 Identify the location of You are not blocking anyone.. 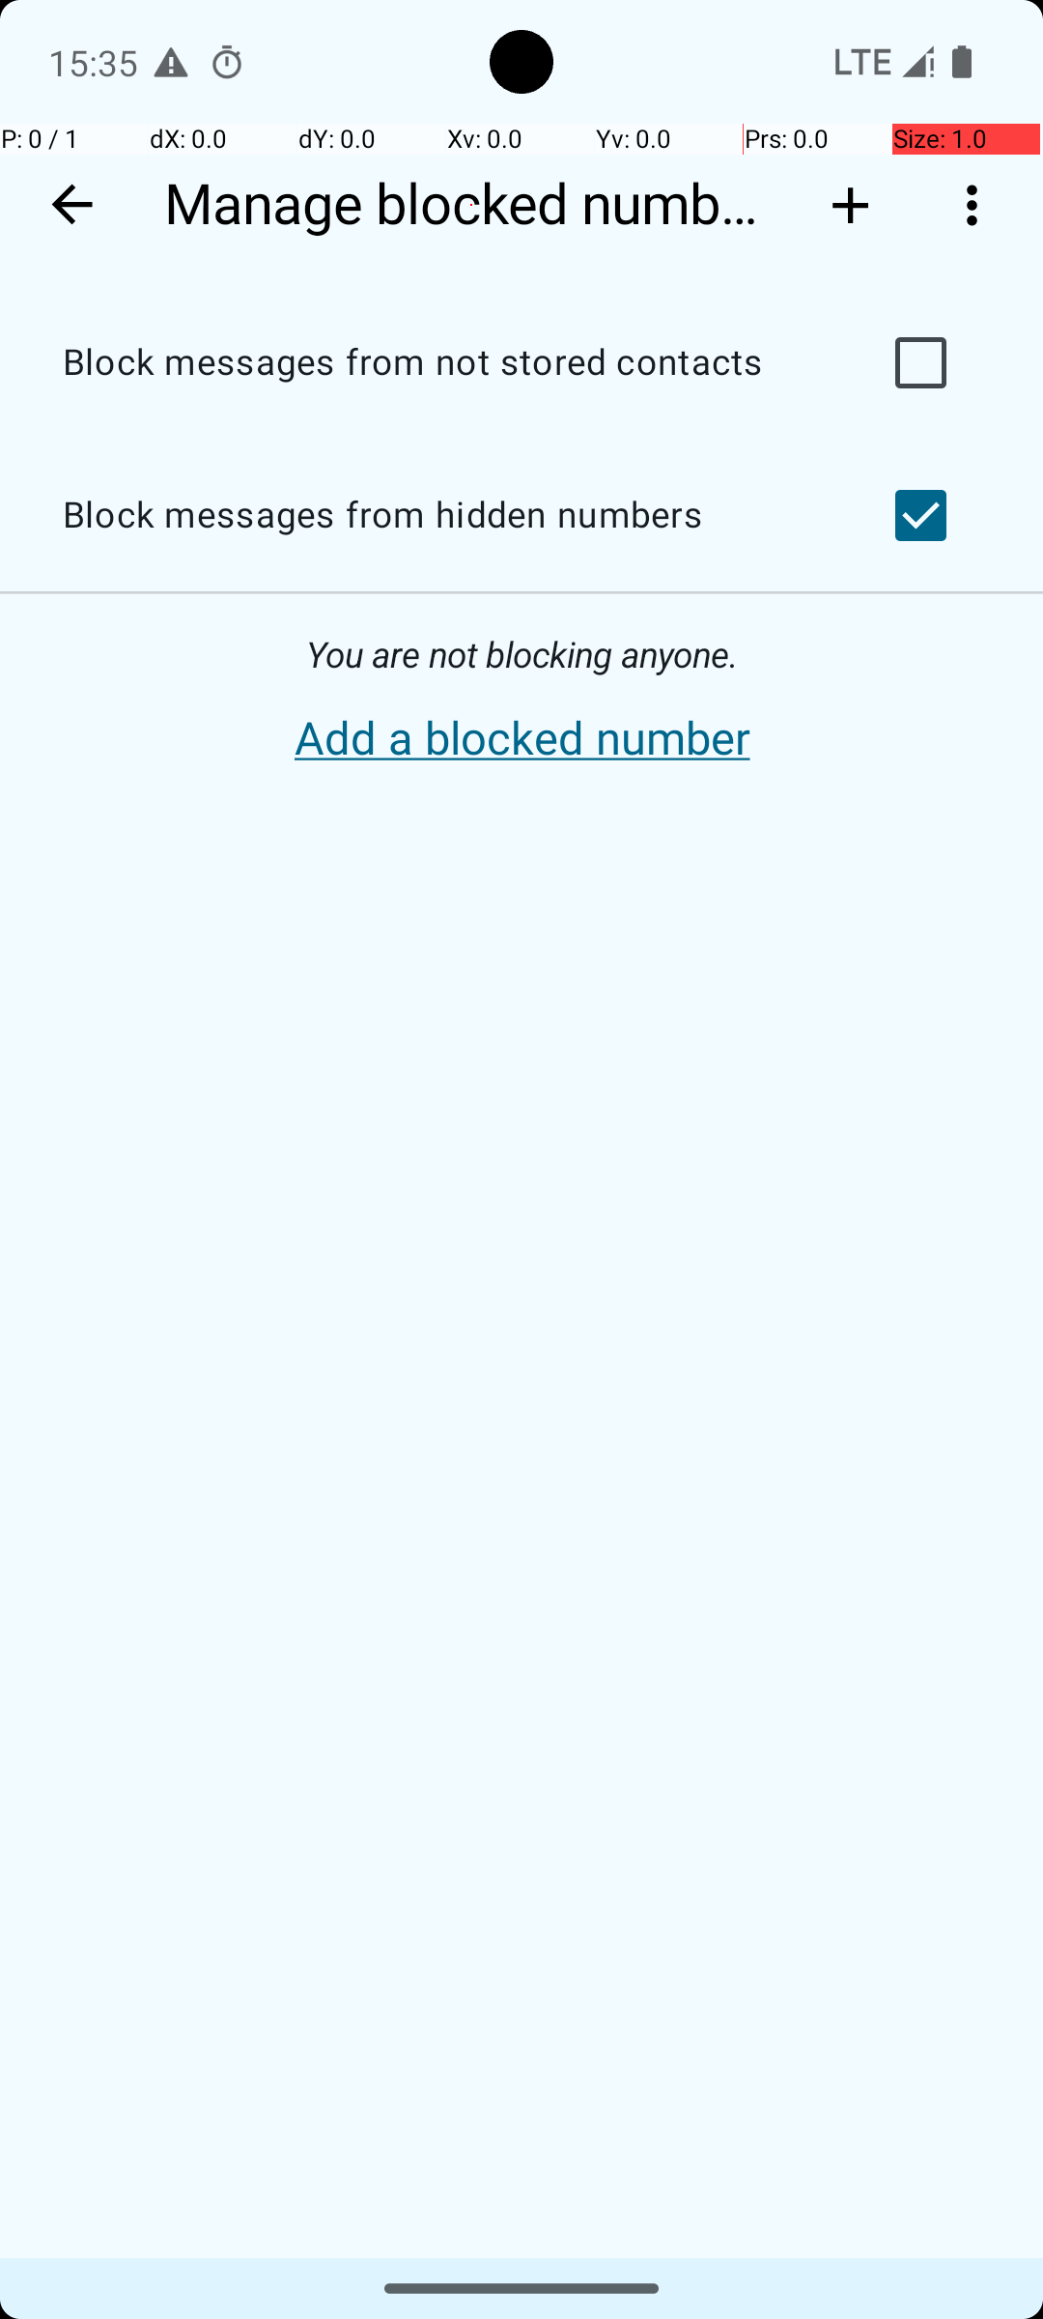
(521, 655).